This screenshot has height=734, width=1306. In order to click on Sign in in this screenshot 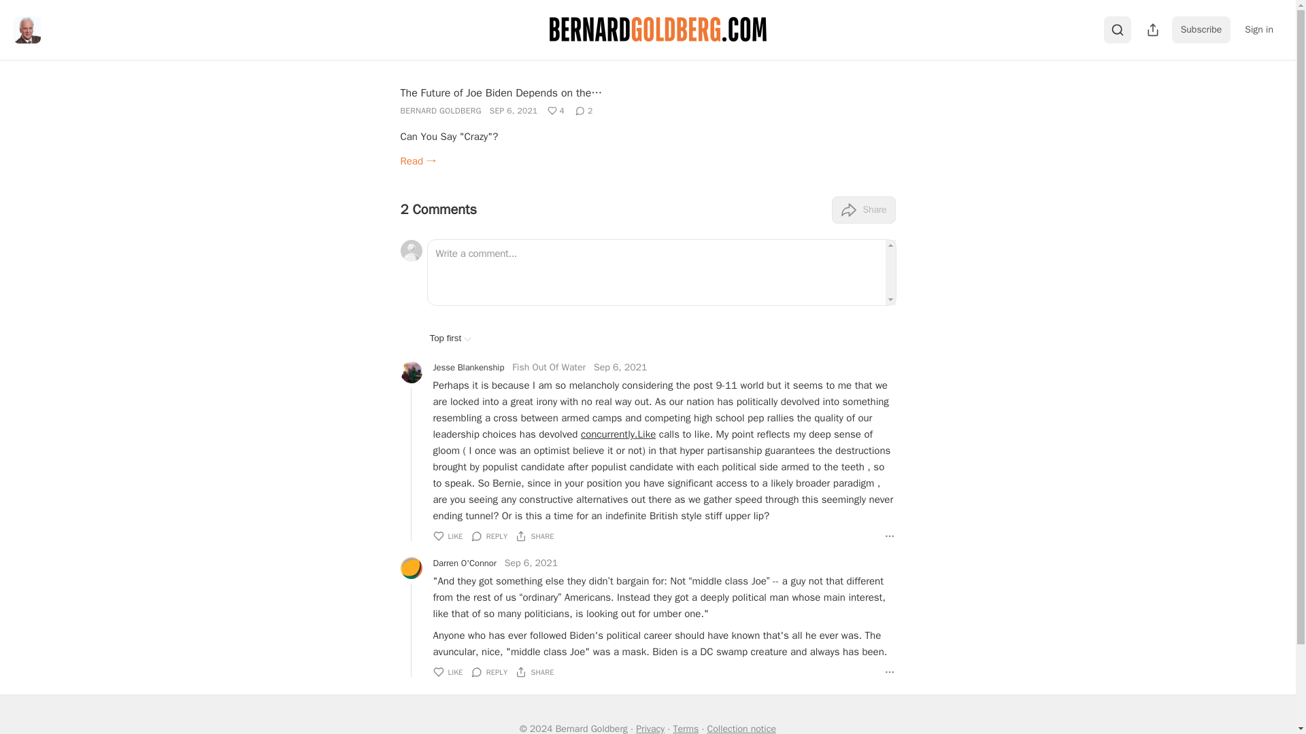, I will do `click(1258, 29)`.